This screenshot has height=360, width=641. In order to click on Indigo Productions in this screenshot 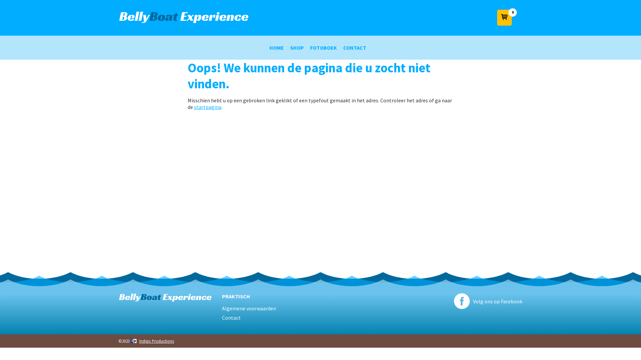, I will do `click(152, 341)`.